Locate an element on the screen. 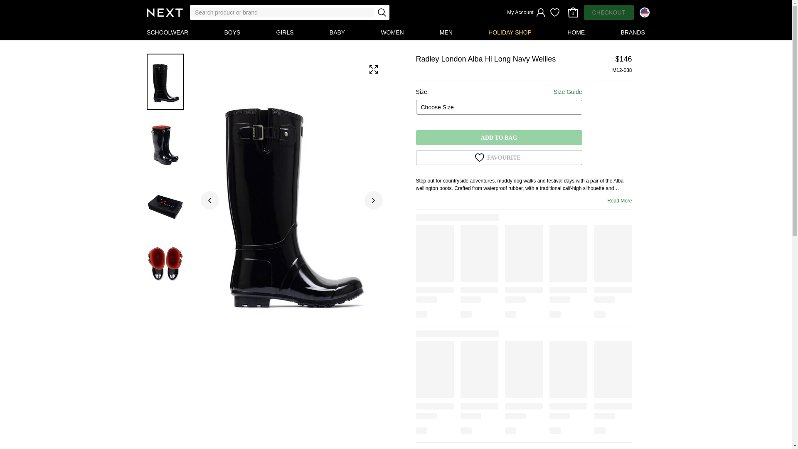  Next Icon is located at coordinates (165, 12).